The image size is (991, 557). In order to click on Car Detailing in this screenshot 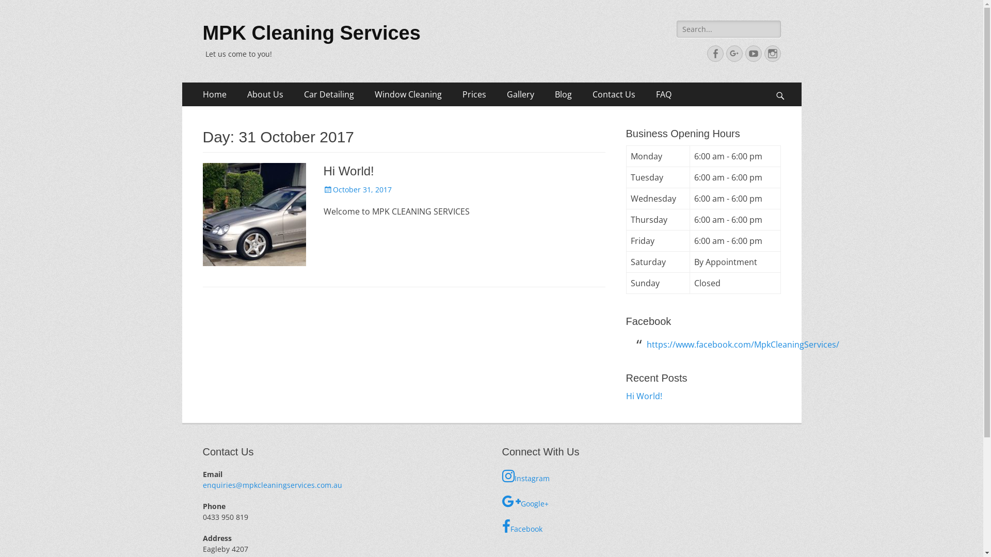, I will do `click(328, 94)`.